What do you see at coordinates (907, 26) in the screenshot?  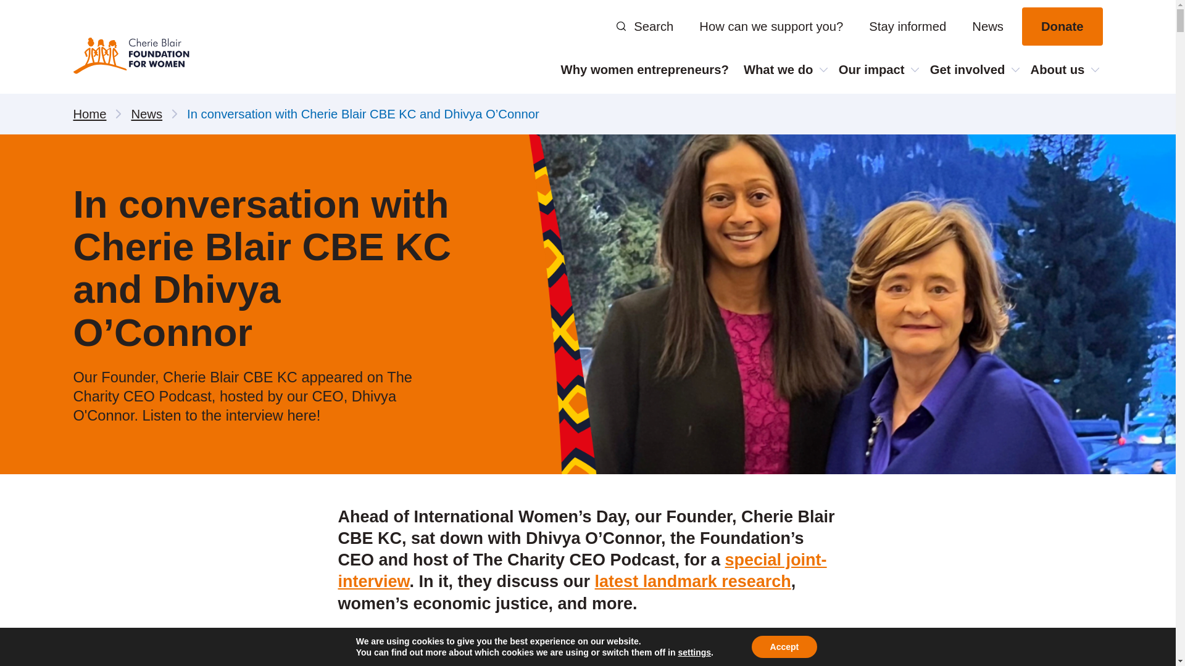 I see `Stay informed` at bounding box center [907, 26].